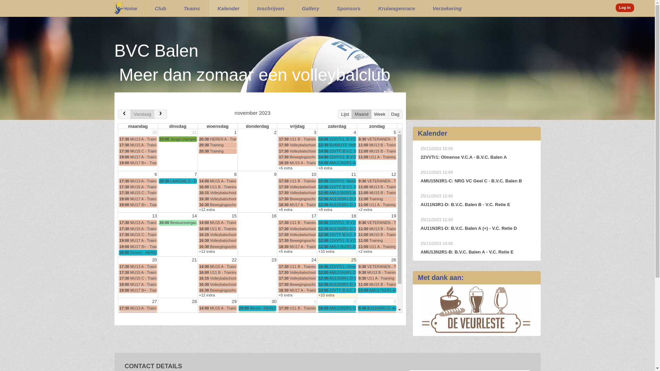 This screenshot has height=371, width=660. Describe the element at coordinates (377, 199) in the screenshot. I see `11:00 Training` at that location.